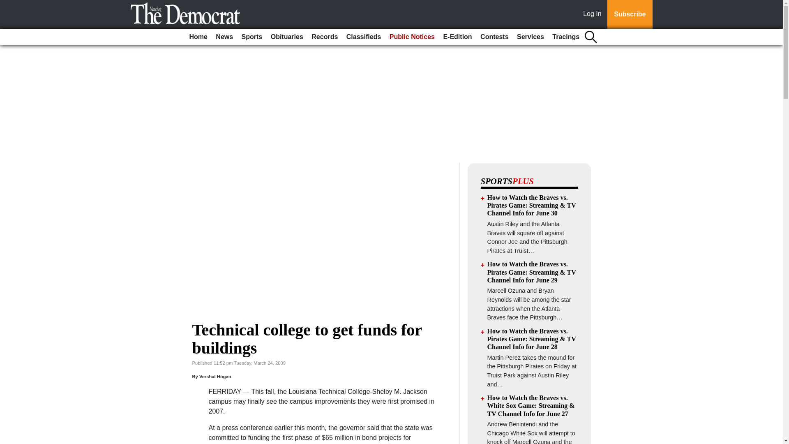 This screenshot has height=444, width=789. I want to click on Sports, so click(252, 37).